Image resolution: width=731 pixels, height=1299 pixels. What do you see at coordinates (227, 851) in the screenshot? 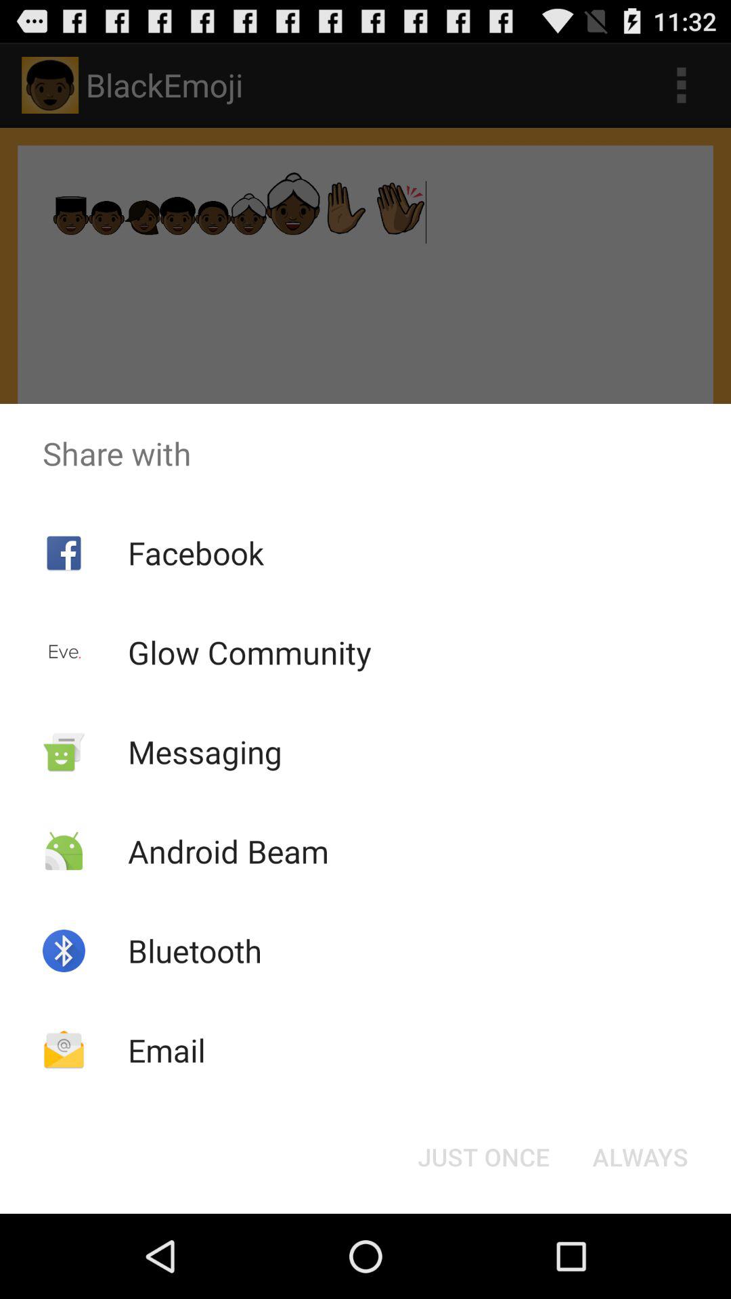
I see `turn off the android beam app` at bounding box center [227, 851].